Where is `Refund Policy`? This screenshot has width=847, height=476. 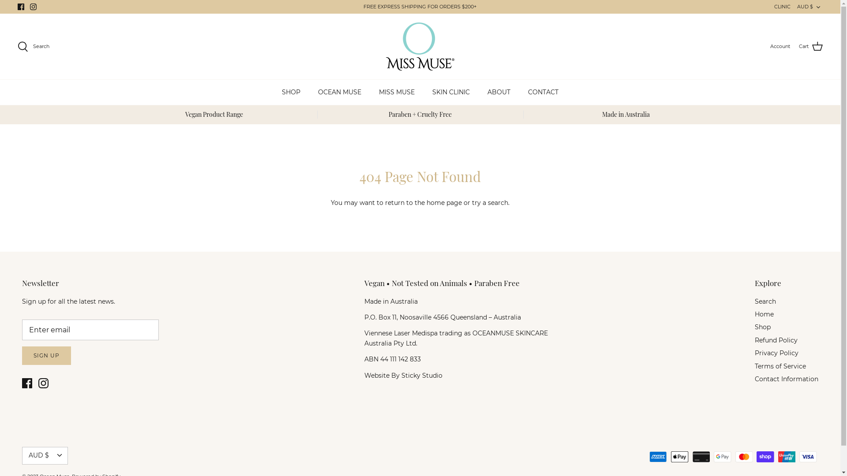
Refund Policy is located at coordinates (776, 340).